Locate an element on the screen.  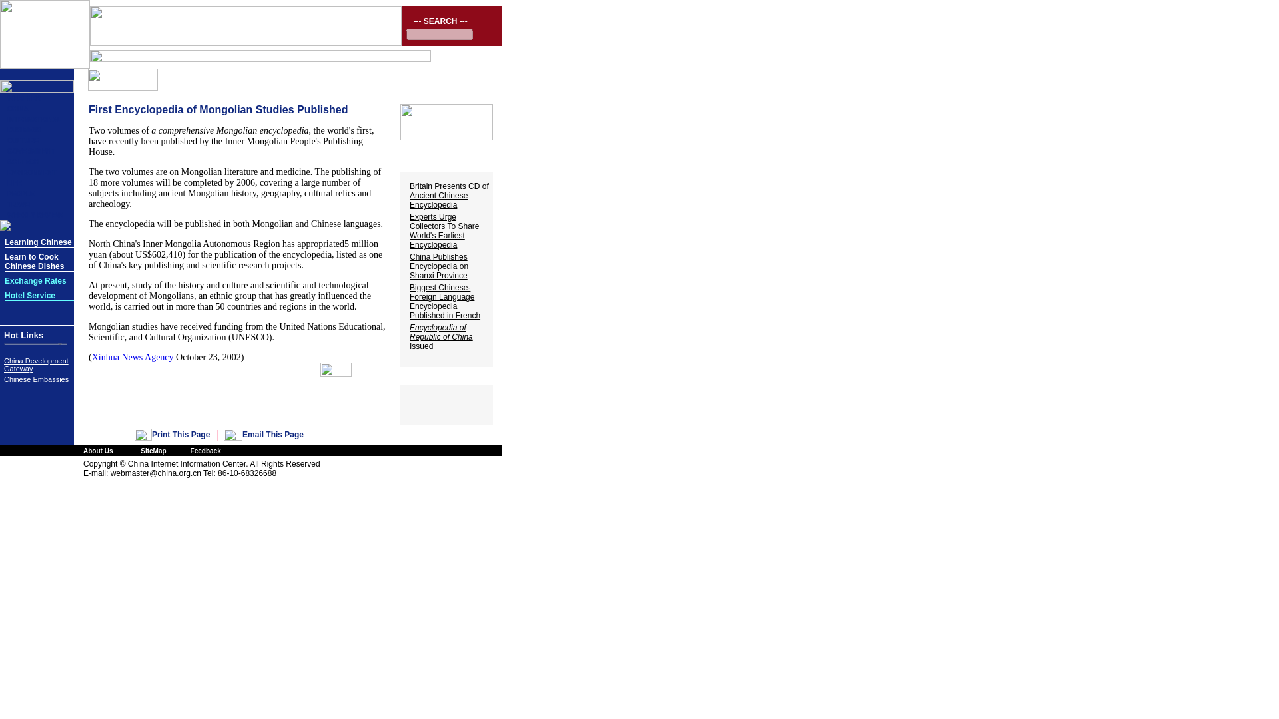
BUSINESS is located at coordinates (24, 130).